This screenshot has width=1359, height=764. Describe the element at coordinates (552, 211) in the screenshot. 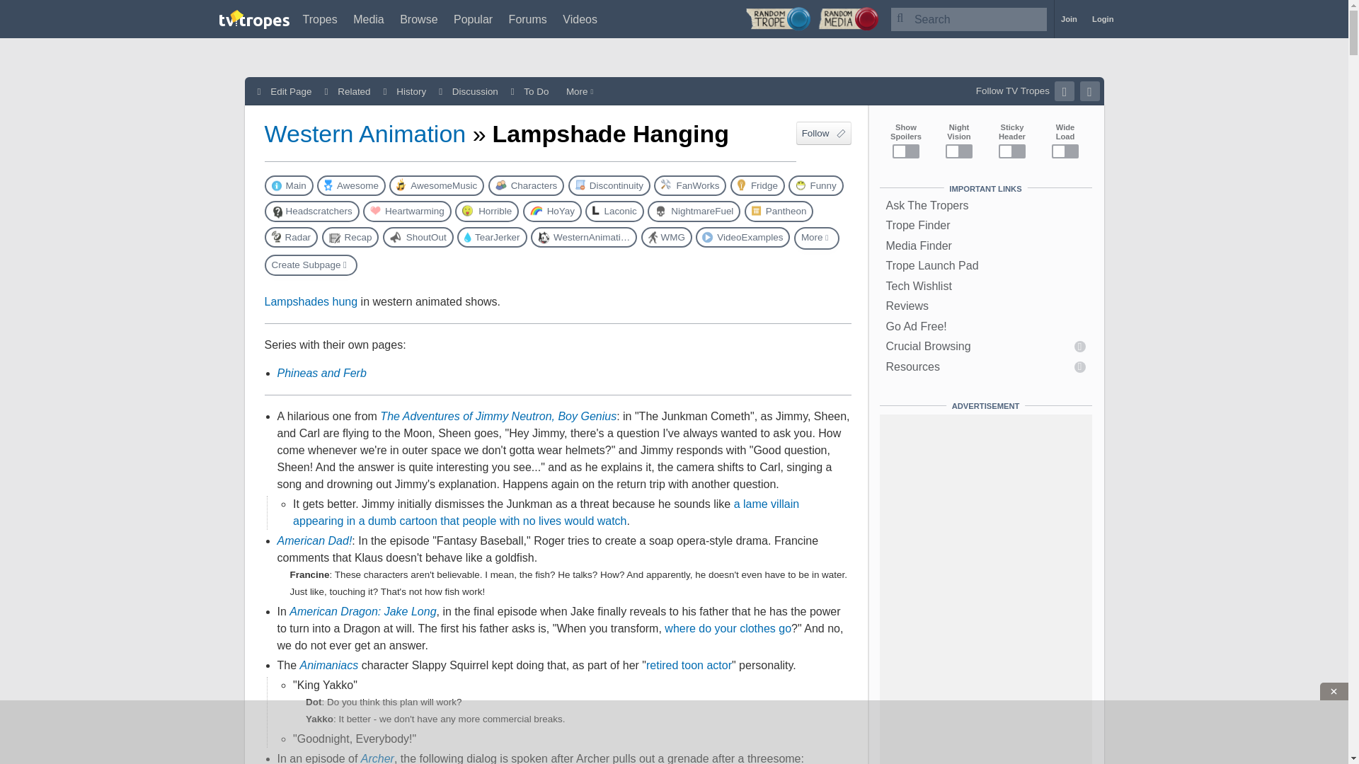

I see `The HoYay page` at that location.